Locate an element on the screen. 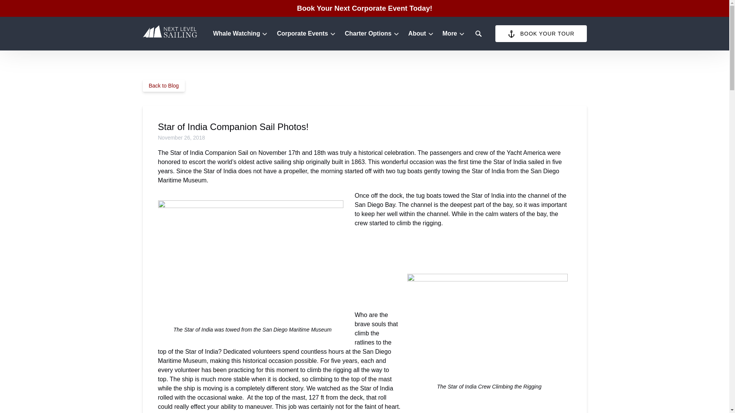 The height and width of the screenshot is (413, 735). Skip to primary navigation is located at coordinates (39, 8).